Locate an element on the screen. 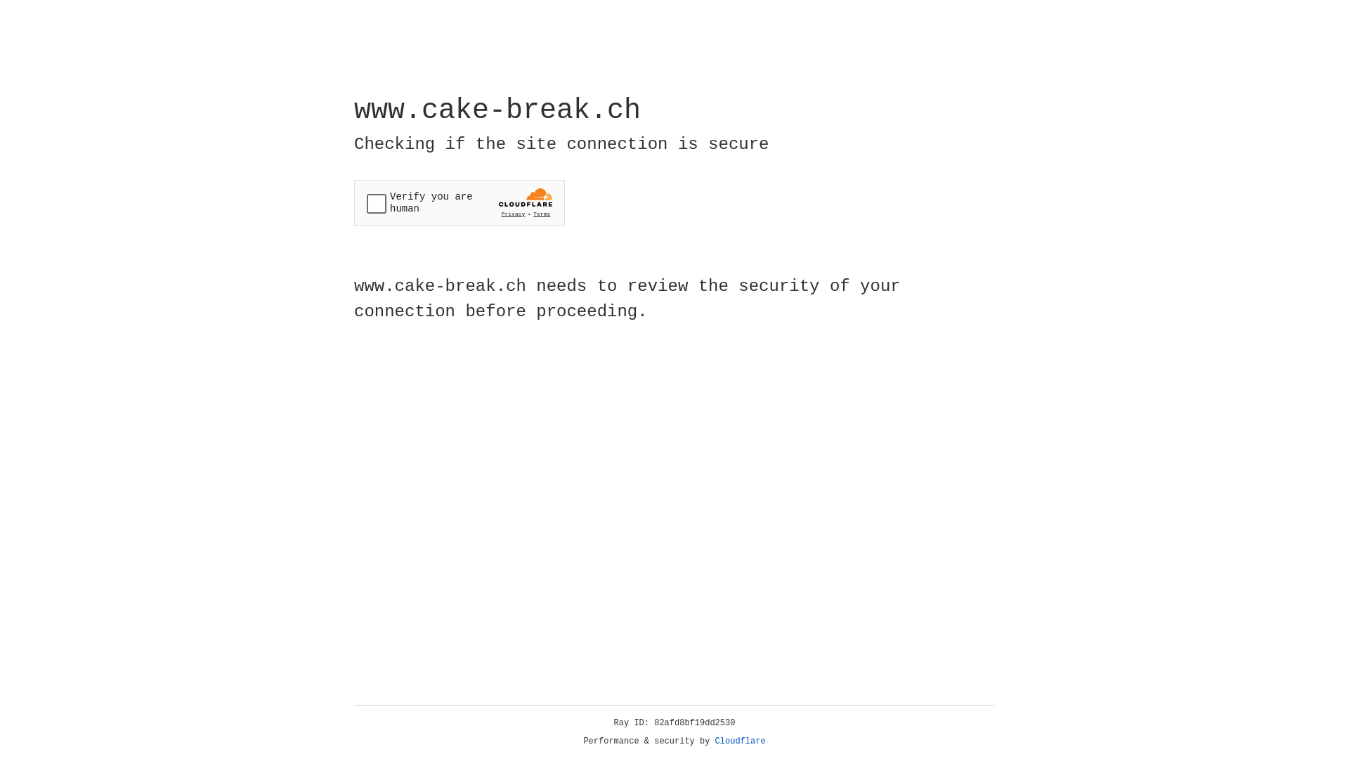 This screenshot has width=1349, height=759. Widget containing a Cloudflare security challenge is located at coordinates (460, 202).